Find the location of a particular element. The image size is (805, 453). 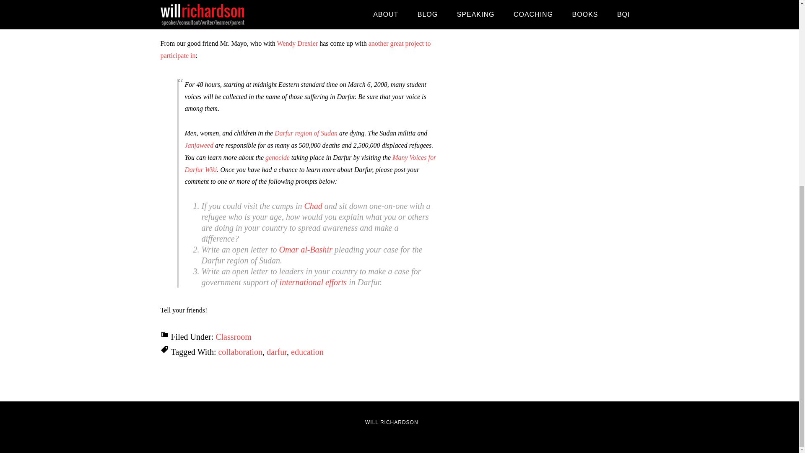

darfur is located at coordinates (276, 351).